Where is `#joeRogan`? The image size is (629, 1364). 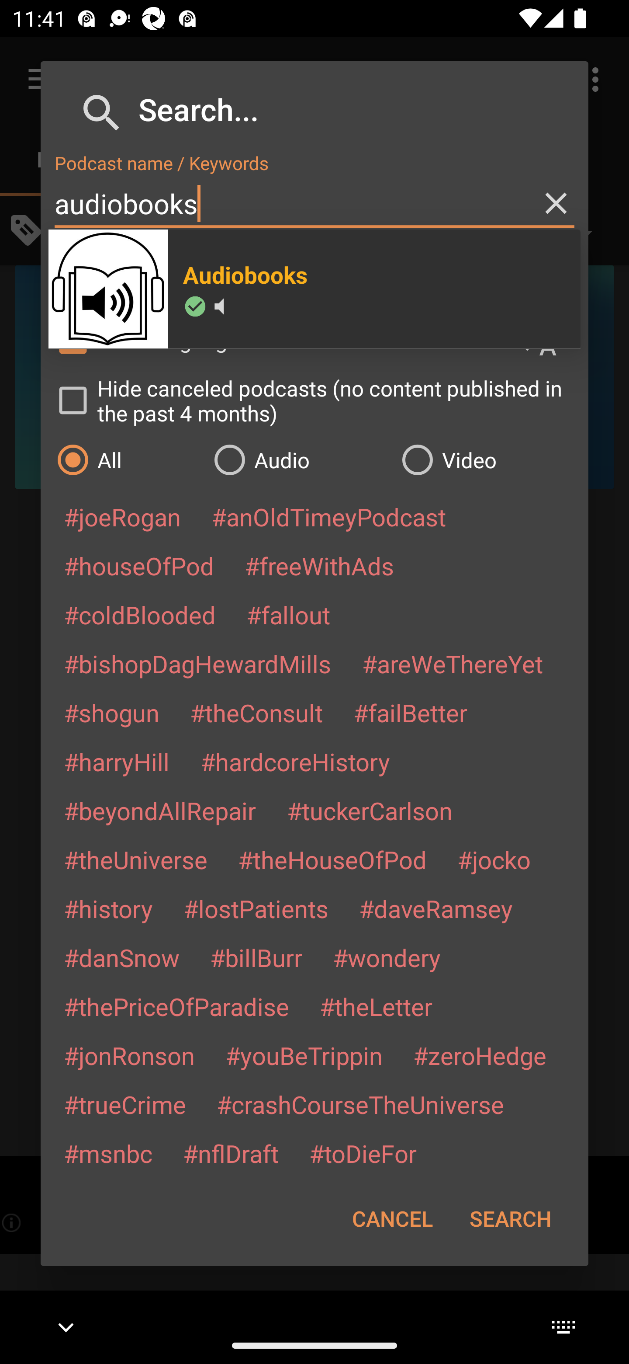 #joeRogan is located at coordinates (122, 517).